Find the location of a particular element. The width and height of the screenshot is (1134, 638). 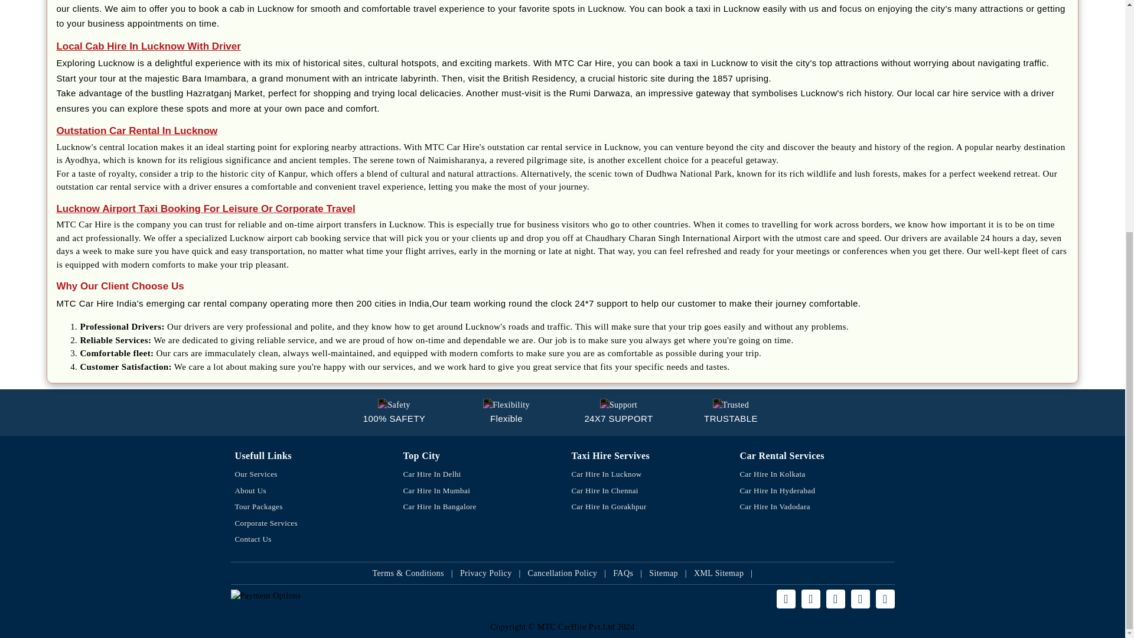

Payment Options is located at coordinates (391, 595).